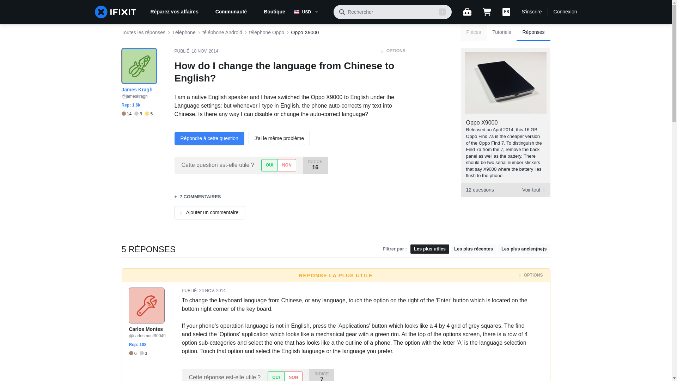 The width and height of the screenshot is (677, 381). Describe the element at coordinates (305, 32) in the screenshot. I see `Oppo X9000` at that location.